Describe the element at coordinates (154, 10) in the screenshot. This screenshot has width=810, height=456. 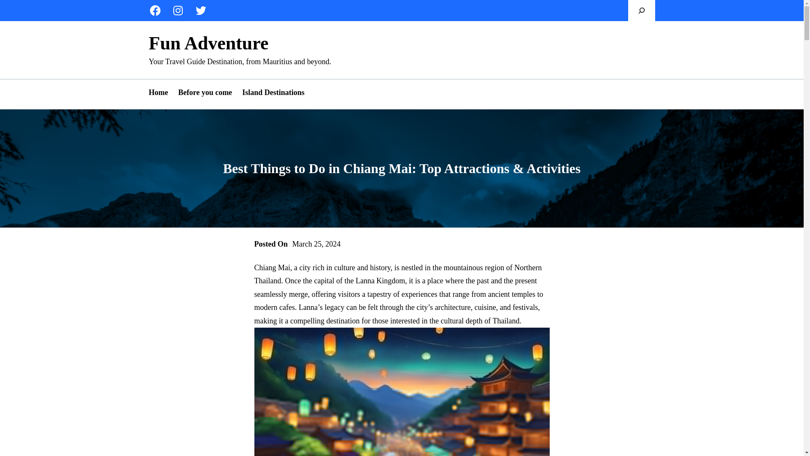
I see `Facebook` at that location.